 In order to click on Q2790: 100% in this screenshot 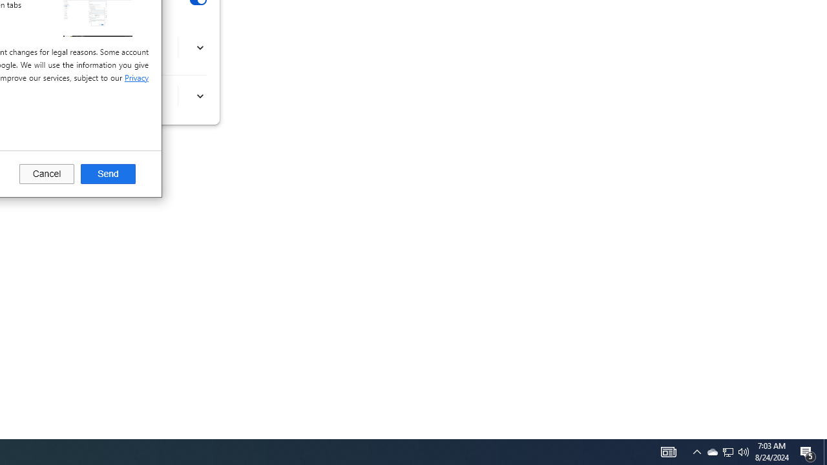, I will do `click(744, 452)`.